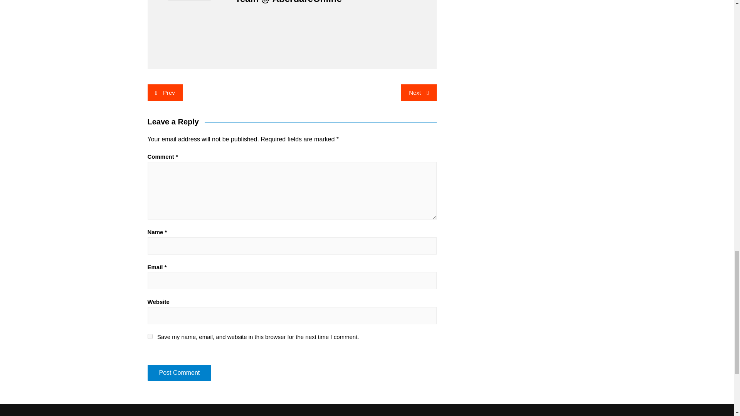 The image size is (740, 416). I want to click on Post Comment, so click(179, 373).